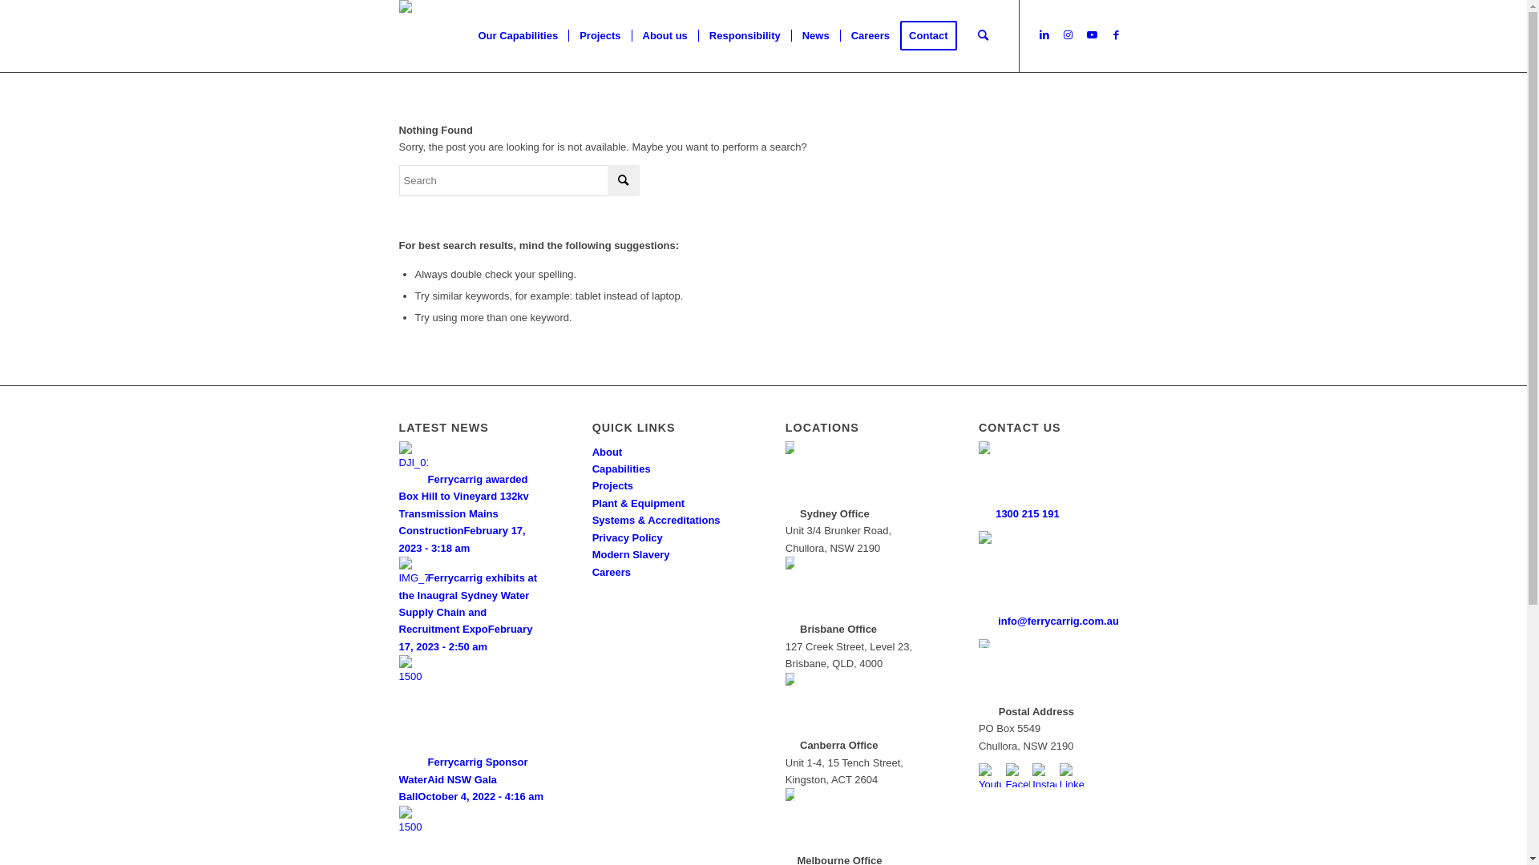 Image resolution: width=1539 pixels, height=865 pixels. Describe the element at coordinates (745, 36) in the screenshot. I see `Responsibility` at that location.